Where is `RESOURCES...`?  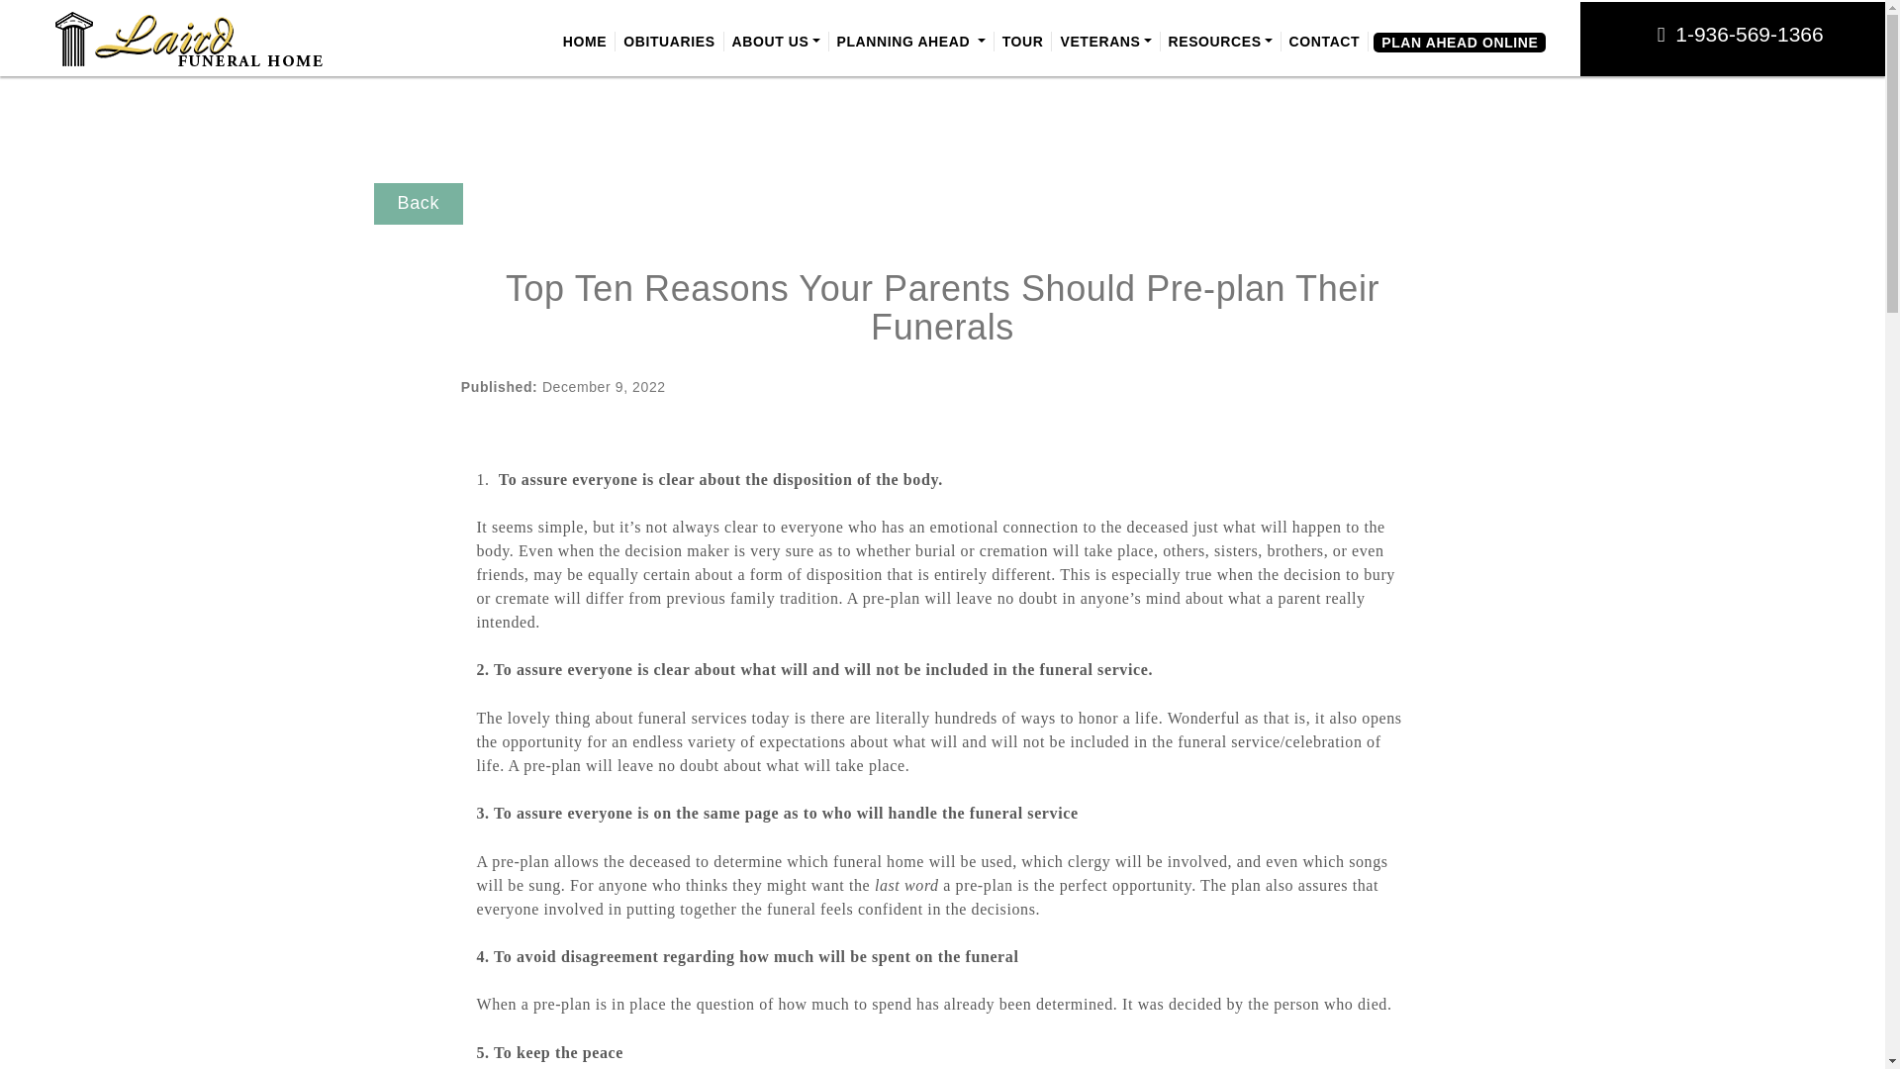
RESOURCES... is located at coordinates (1221, 42).